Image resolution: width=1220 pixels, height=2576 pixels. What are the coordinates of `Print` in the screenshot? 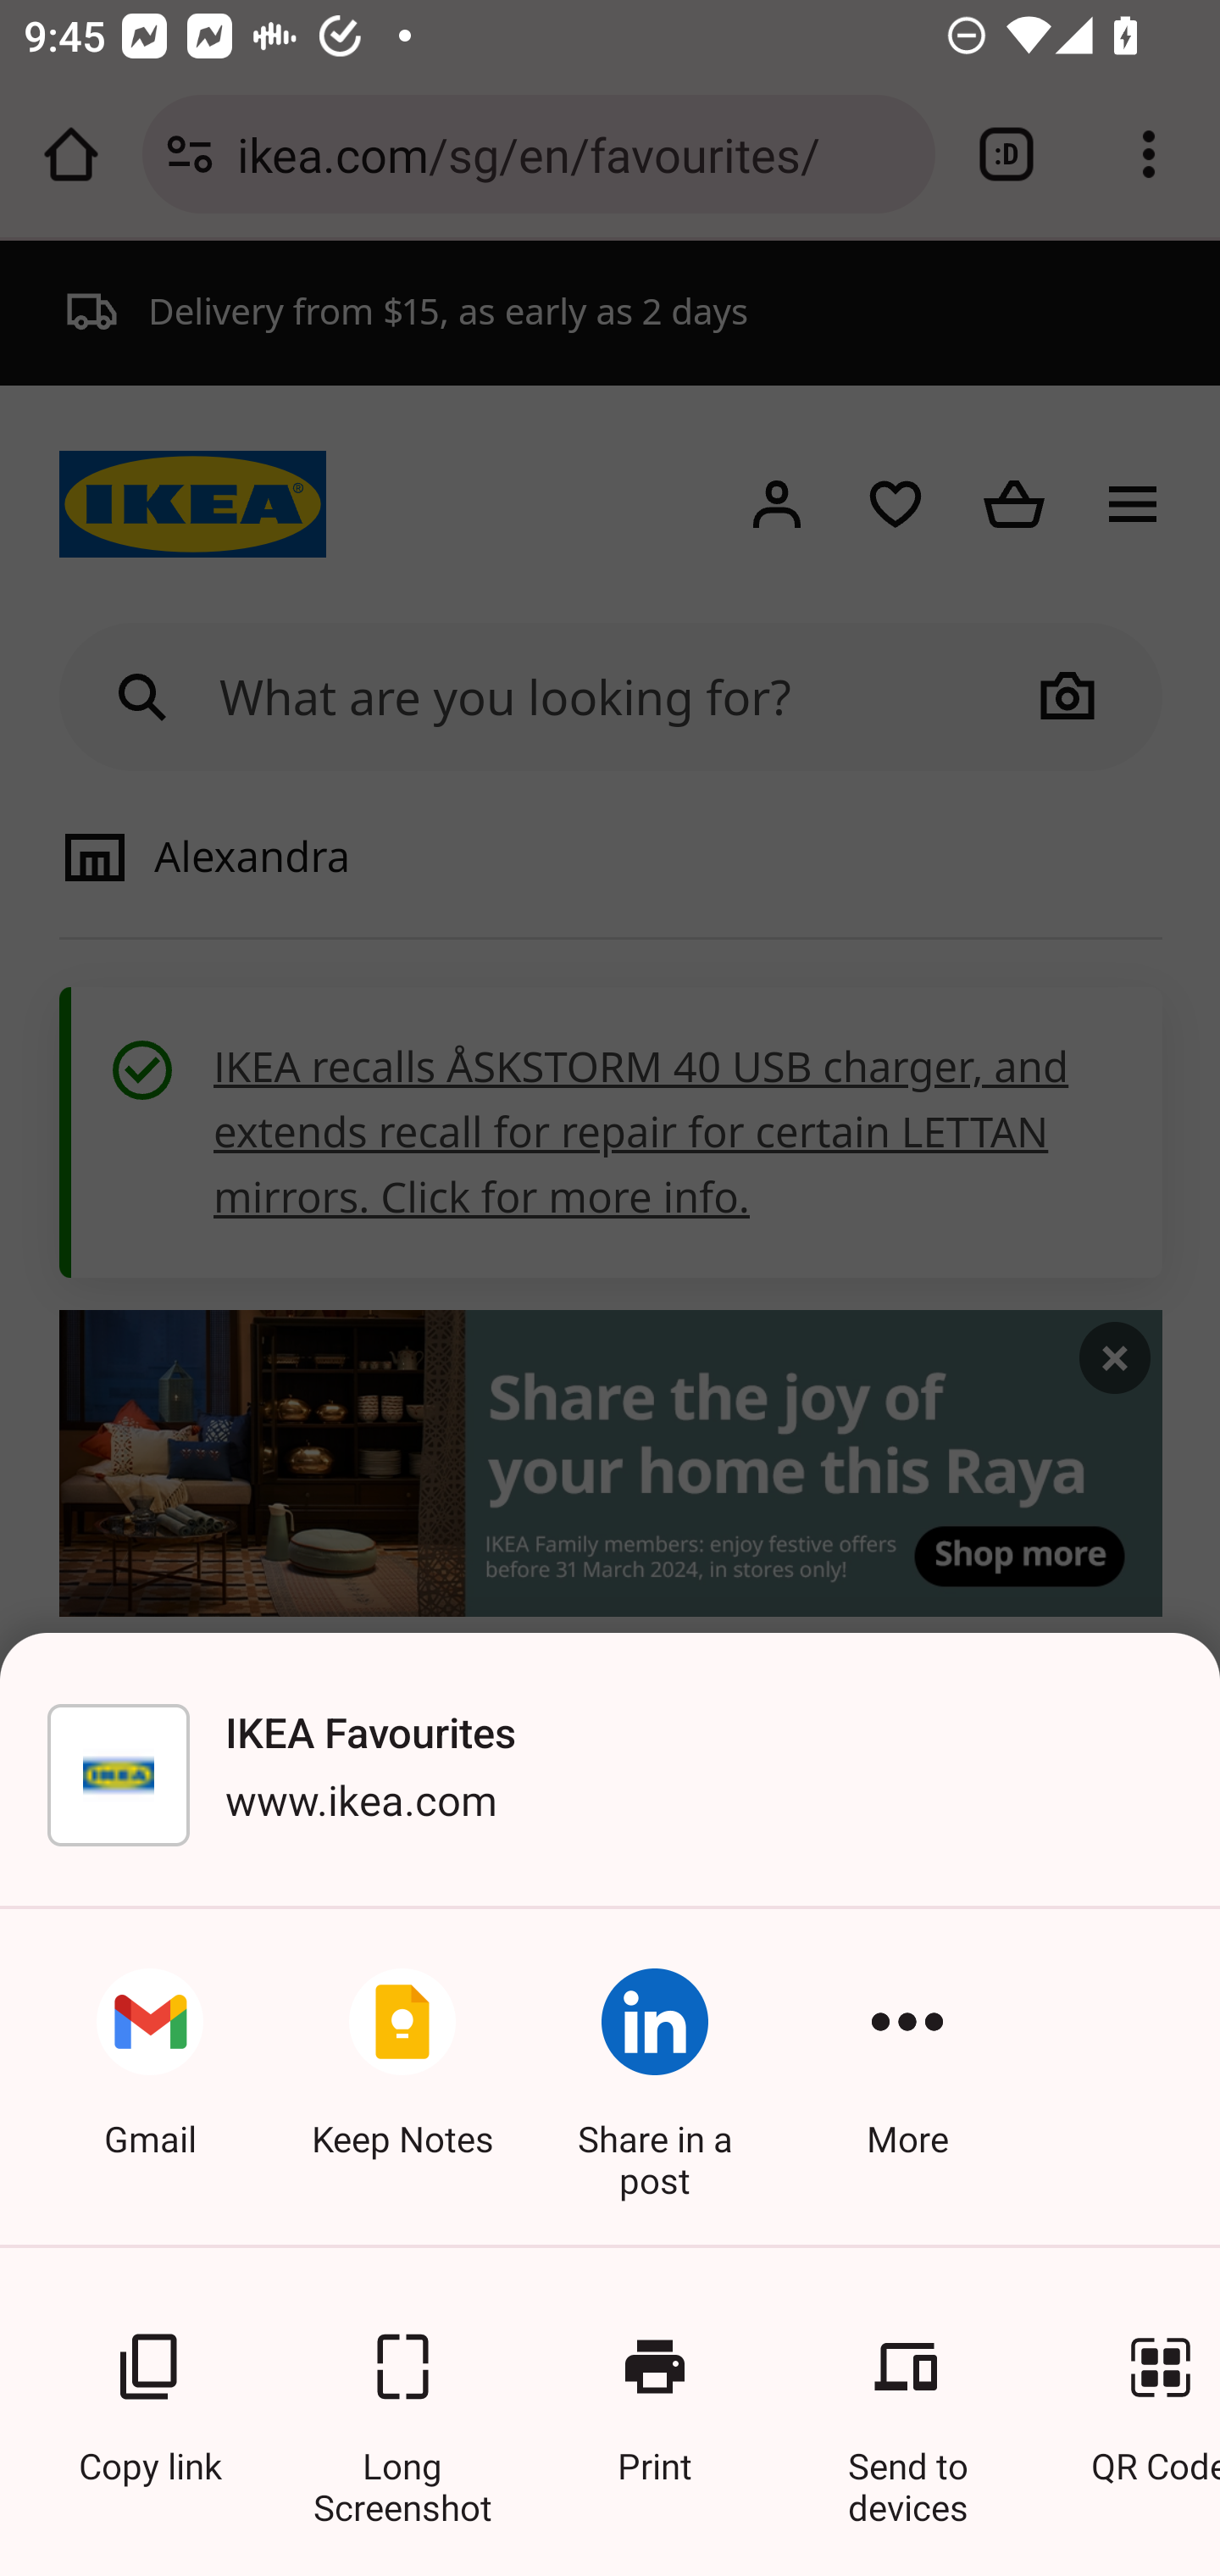 It's located at (655, 2390).